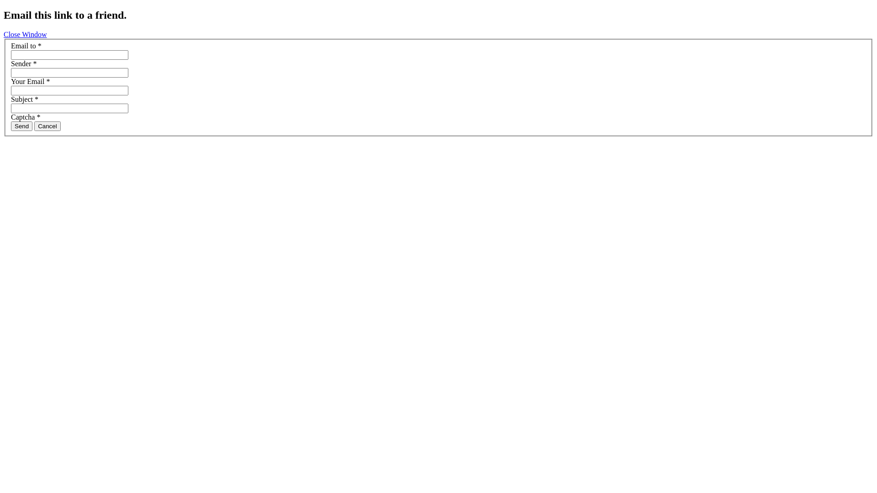  I want to click on Cancel, so click(48, 126).